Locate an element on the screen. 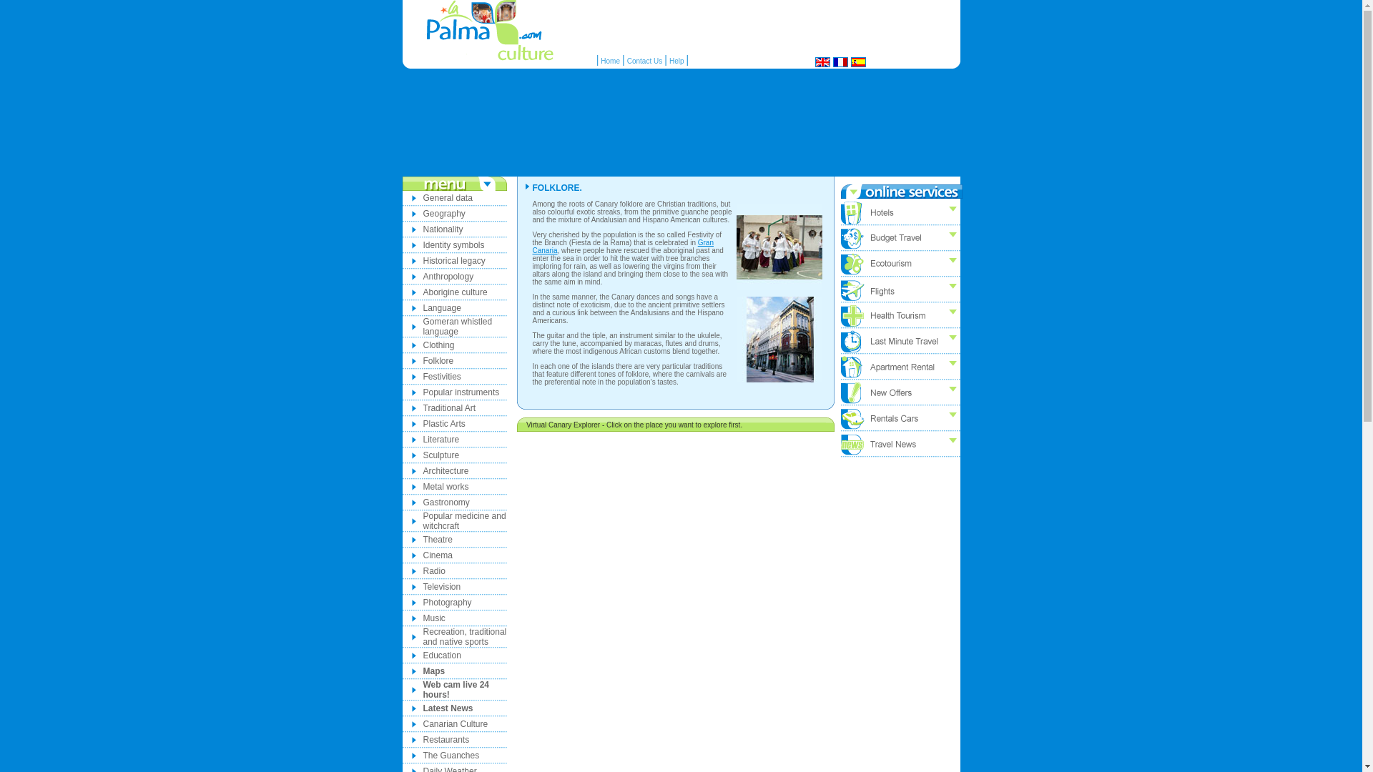  Gastronomy is located at coordinates (446, 502).